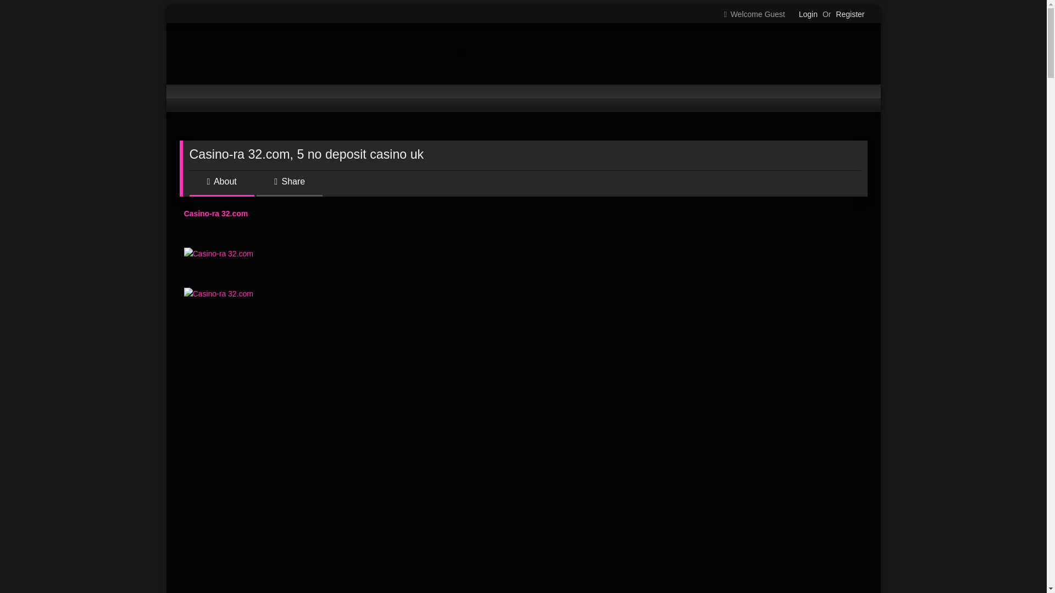 This screenshot has width=1055, height=593. What do you see at coordinates (289, 186) in the screenshot?
I see `Share` at bounding box center [289, 186].